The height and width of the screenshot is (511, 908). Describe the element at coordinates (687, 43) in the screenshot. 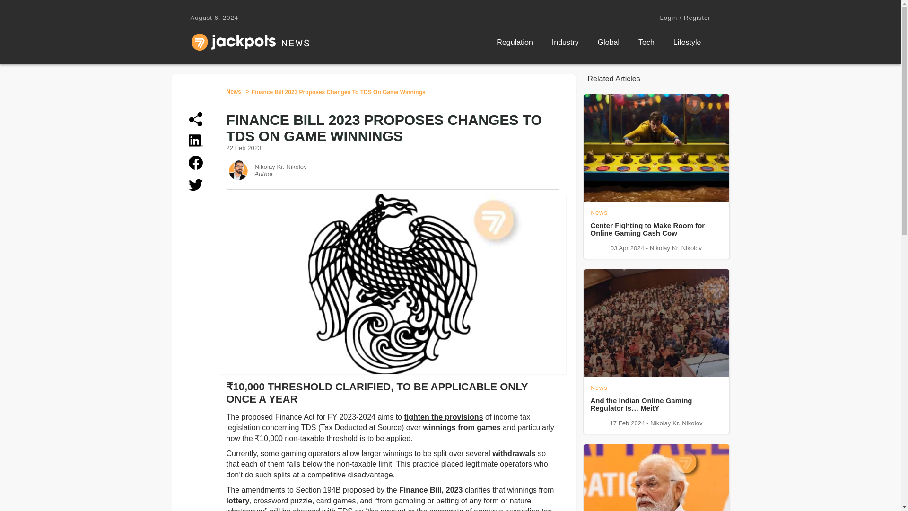

I see `Lifestyle` at that location.